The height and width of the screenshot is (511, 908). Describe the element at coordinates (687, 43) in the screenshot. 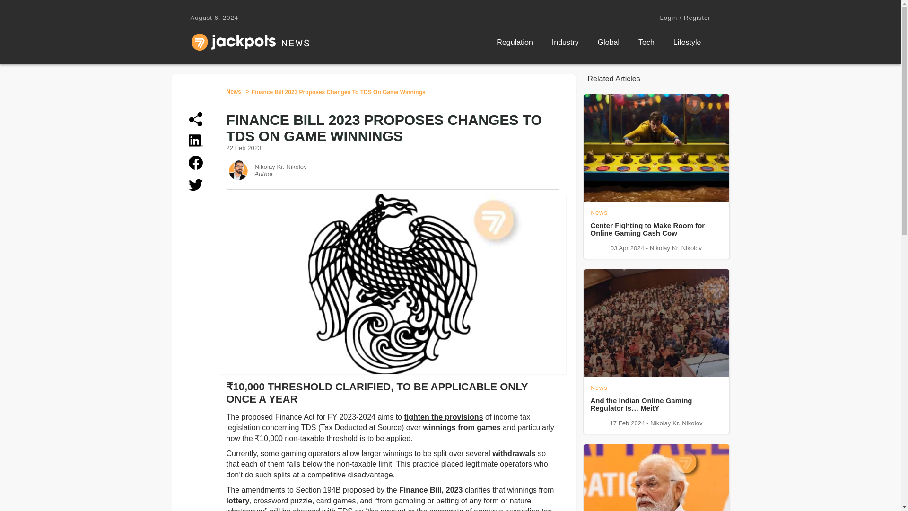

I see `Lifestyle` at that location.